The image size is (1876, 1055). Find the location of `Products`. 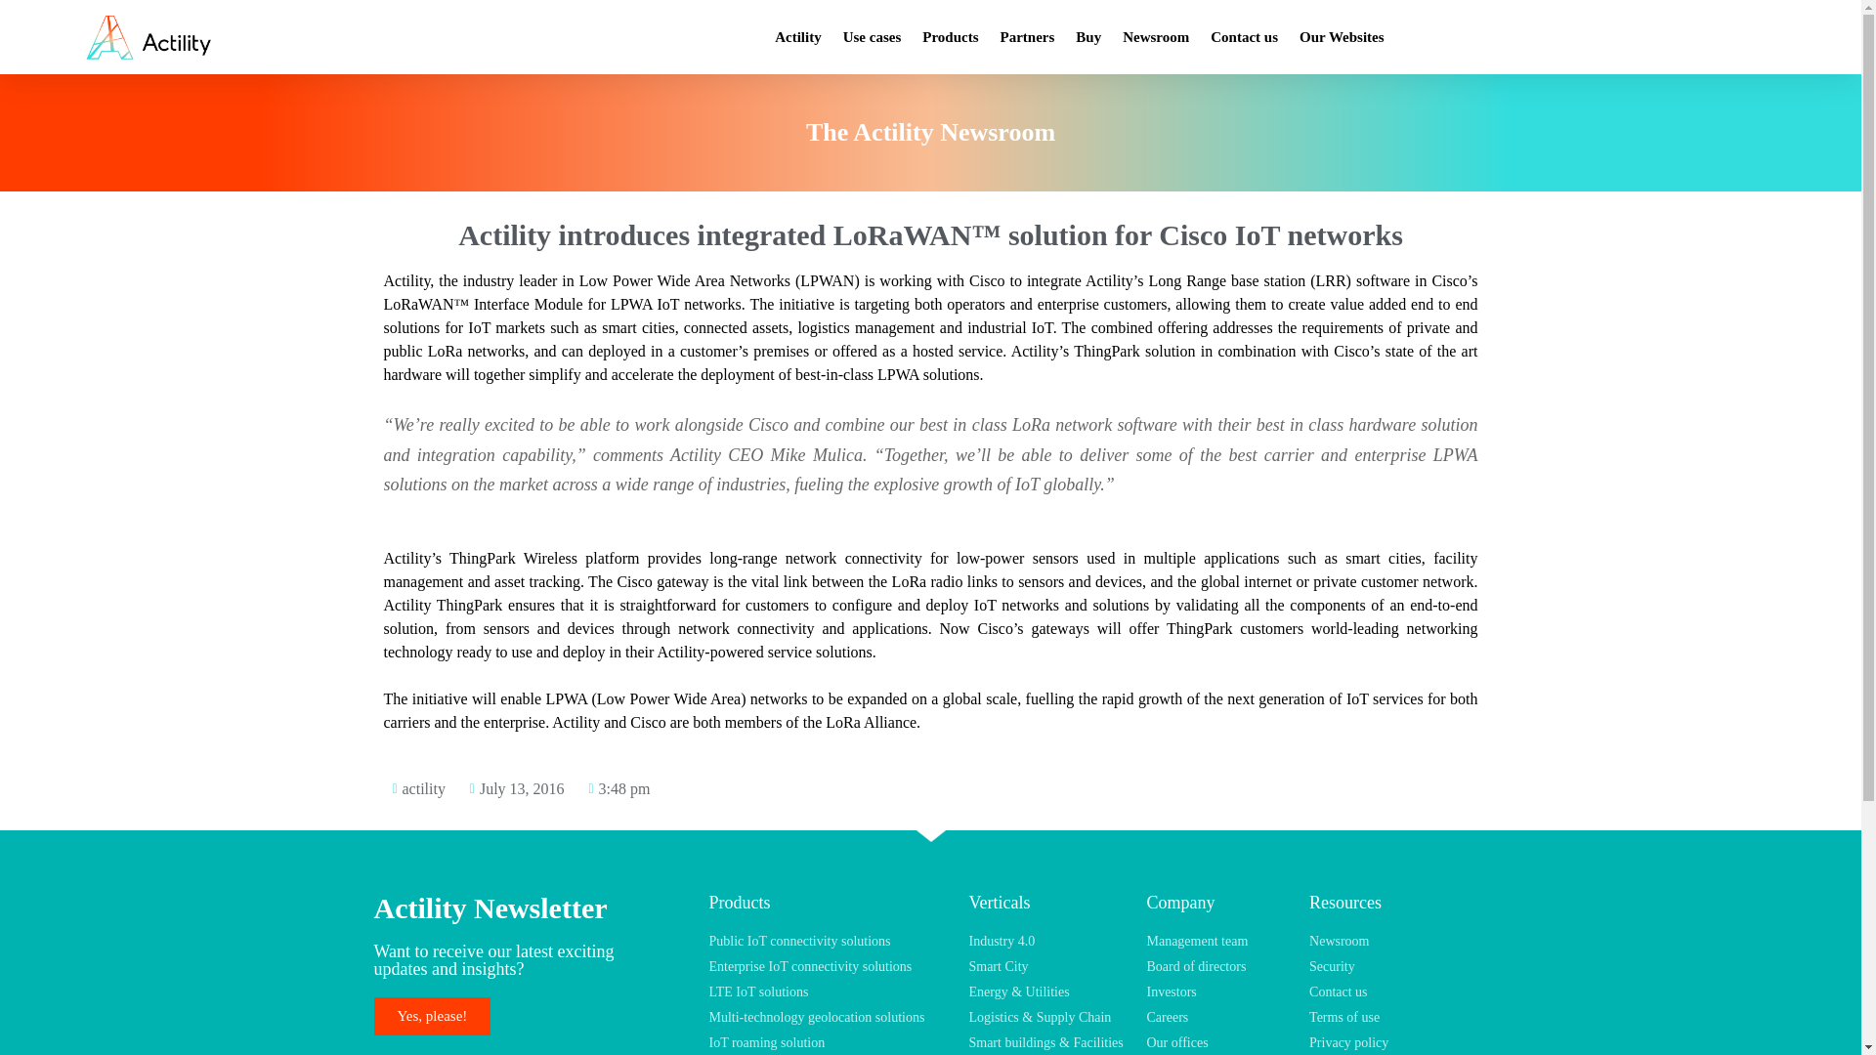

Products is located at coordinates (950, 37).